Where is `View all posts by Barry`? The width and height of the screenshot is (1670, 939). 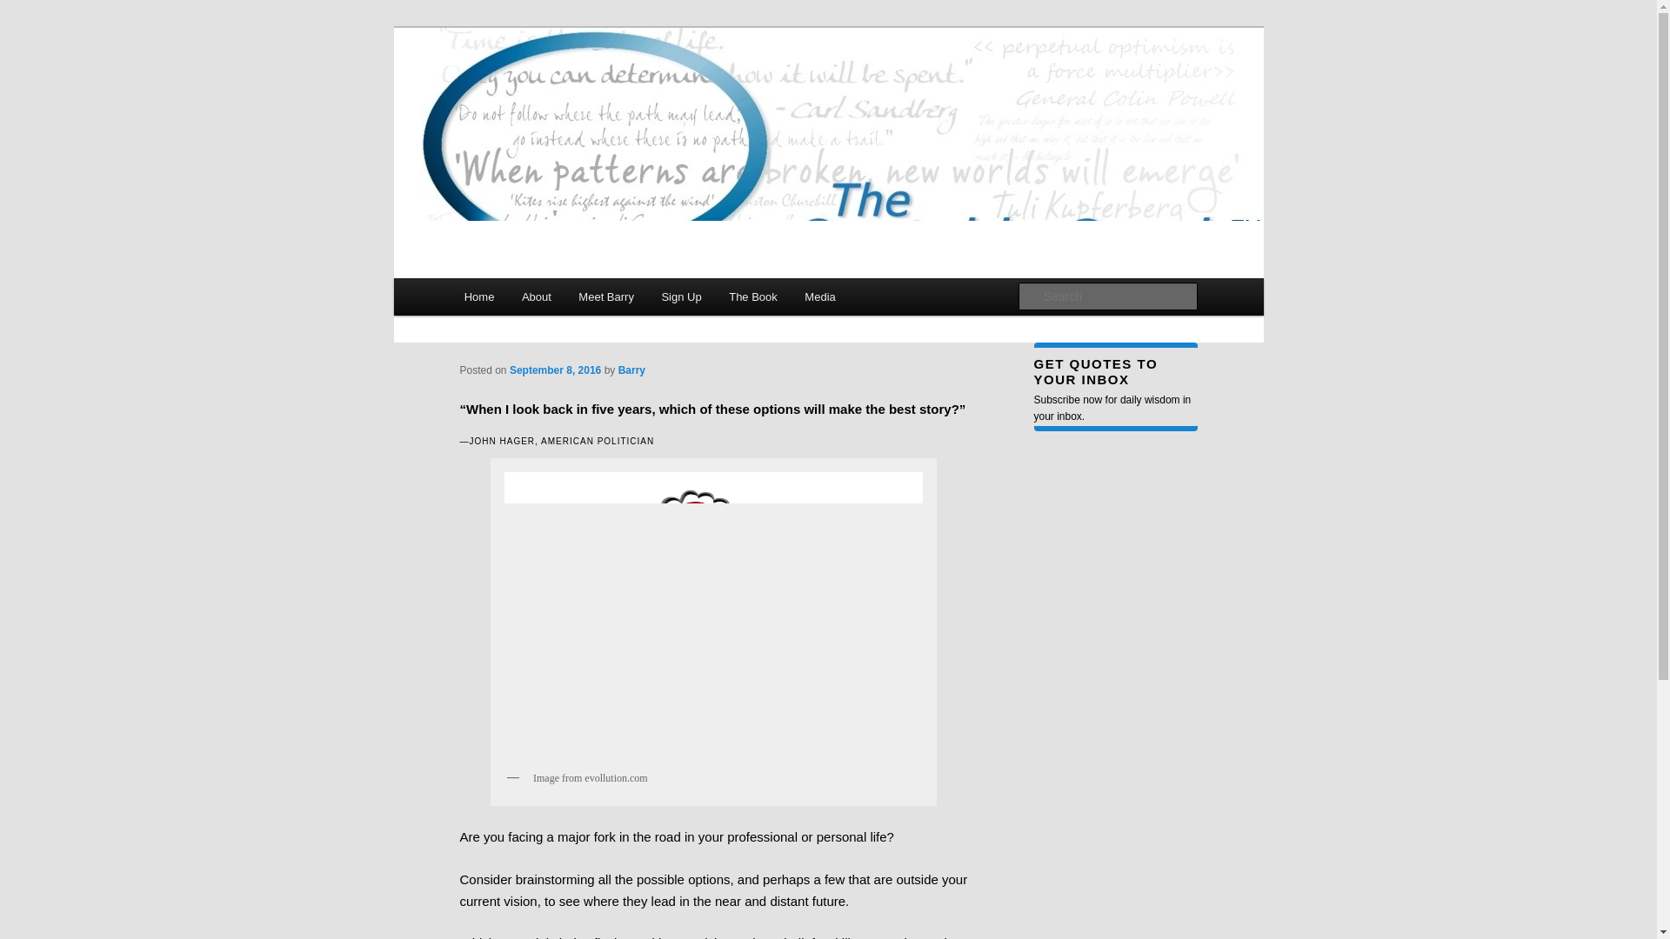 View all posts by Barry is located at coordinates (631, 369).